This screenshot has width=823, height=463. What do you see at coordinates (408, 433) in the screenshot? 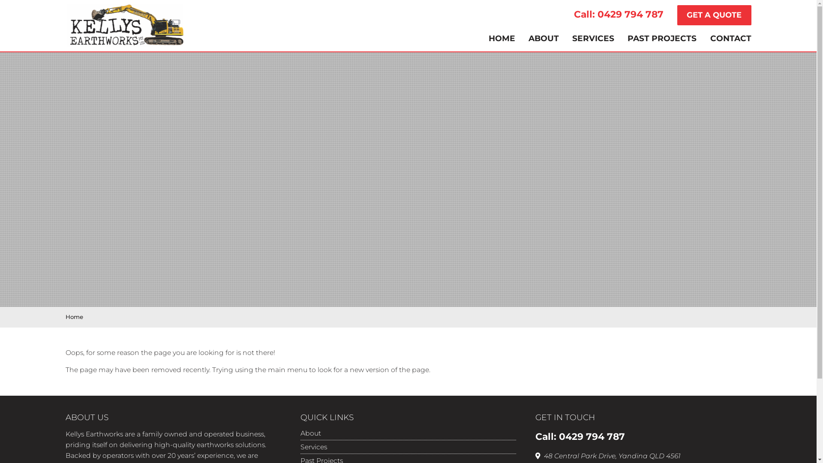
I see `About` at bounding box center [408, 433].